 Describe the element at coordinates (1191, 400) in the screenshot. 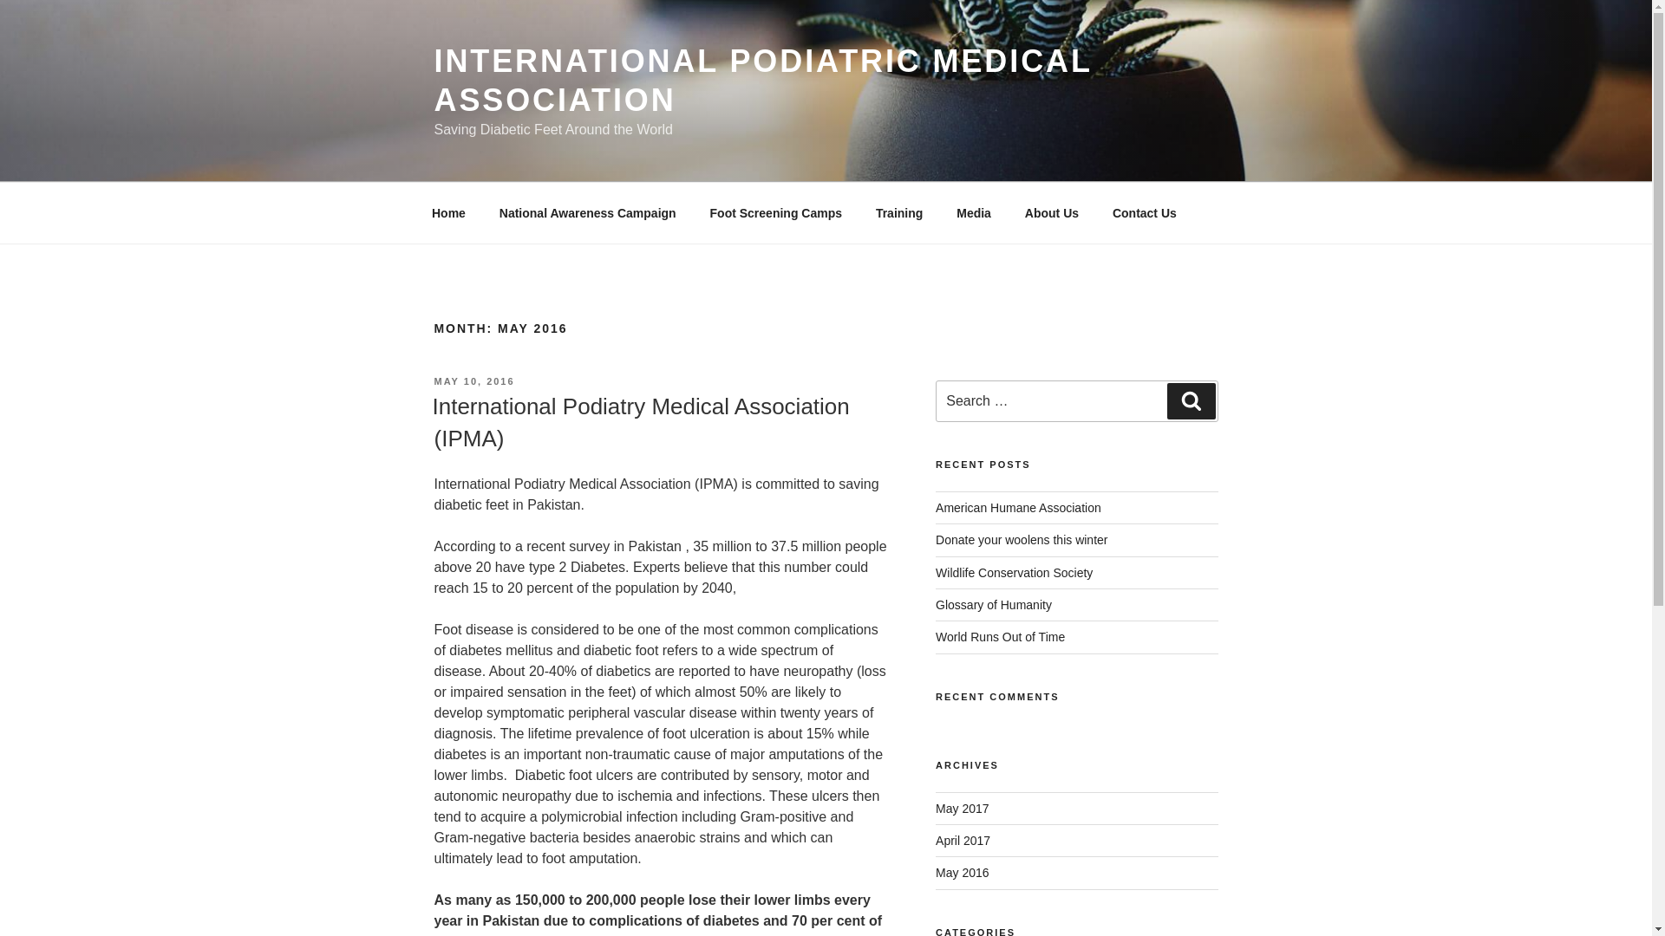

I see `Search` at that location.